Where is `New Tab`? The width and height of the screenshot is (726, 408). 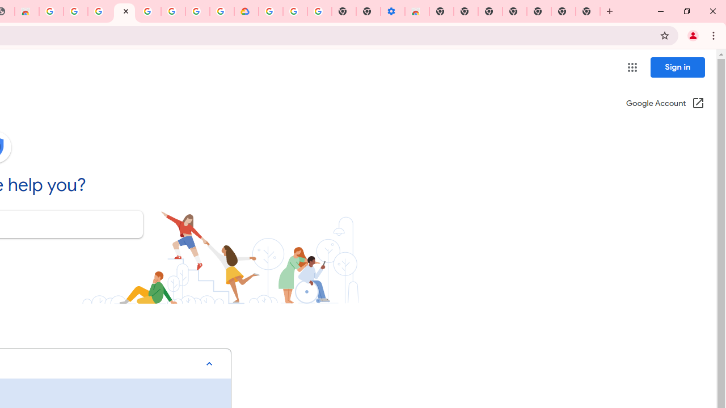
New Tab is located at coordinates (441, 11).